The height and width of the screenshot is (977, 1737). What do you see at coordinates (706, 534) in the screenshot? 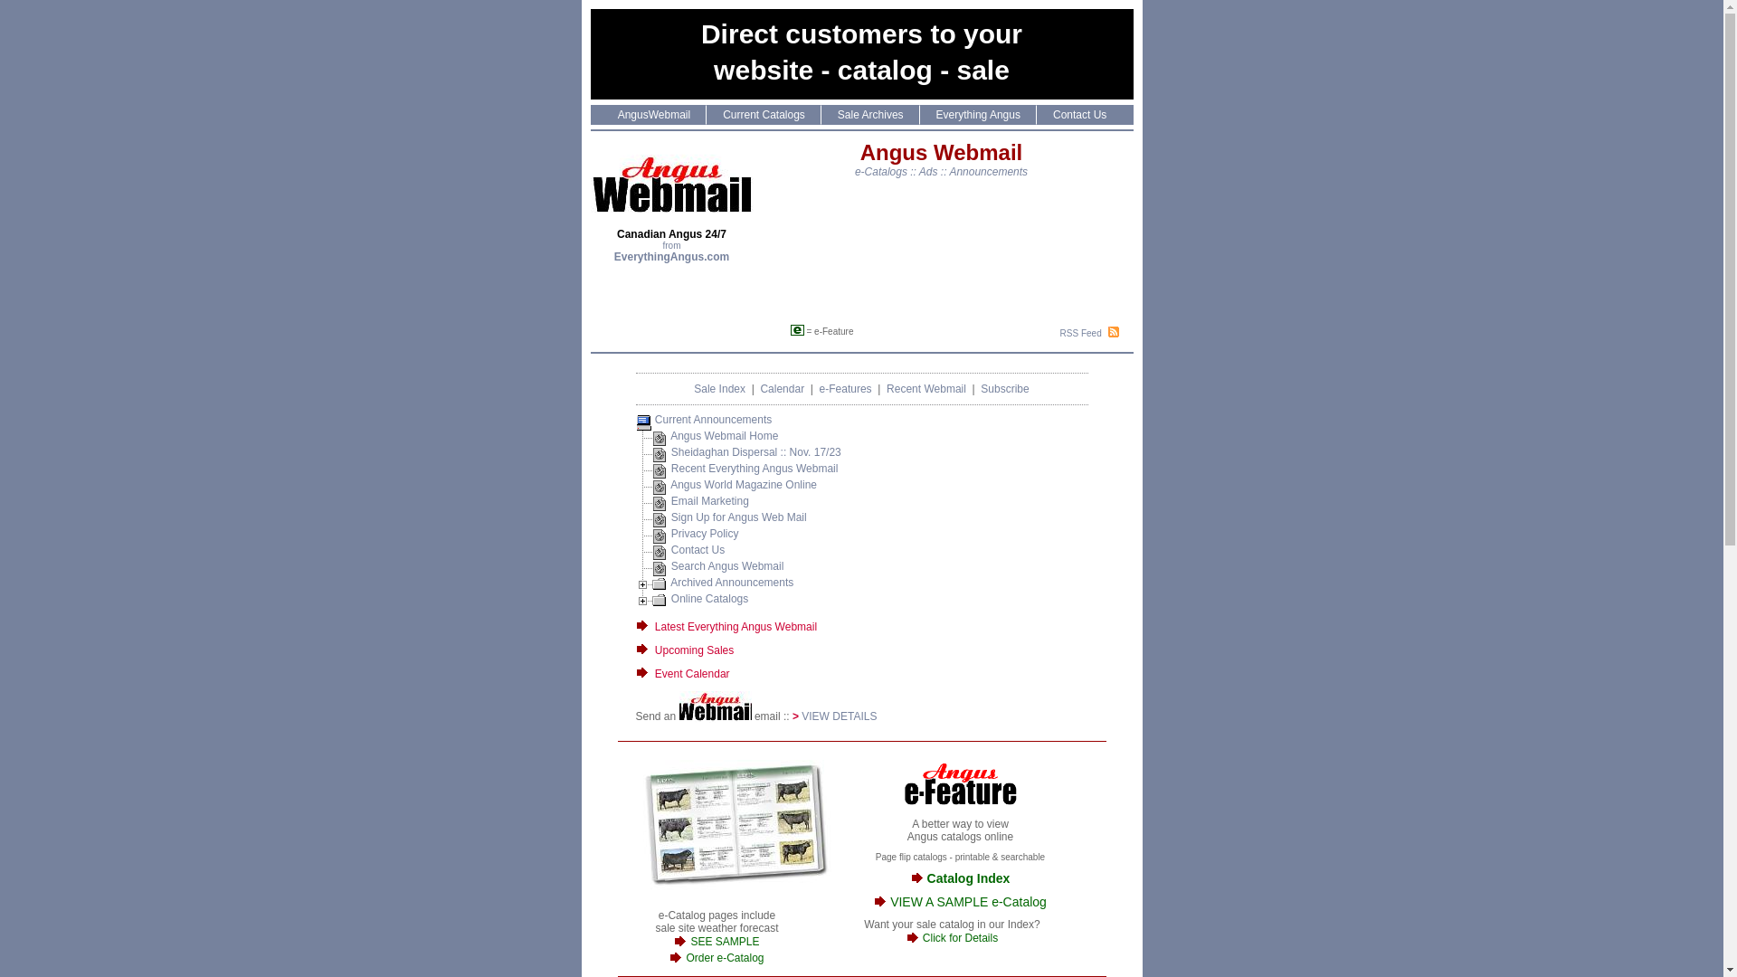
I see `Privacy Policy` at bounding box center [706, 534].